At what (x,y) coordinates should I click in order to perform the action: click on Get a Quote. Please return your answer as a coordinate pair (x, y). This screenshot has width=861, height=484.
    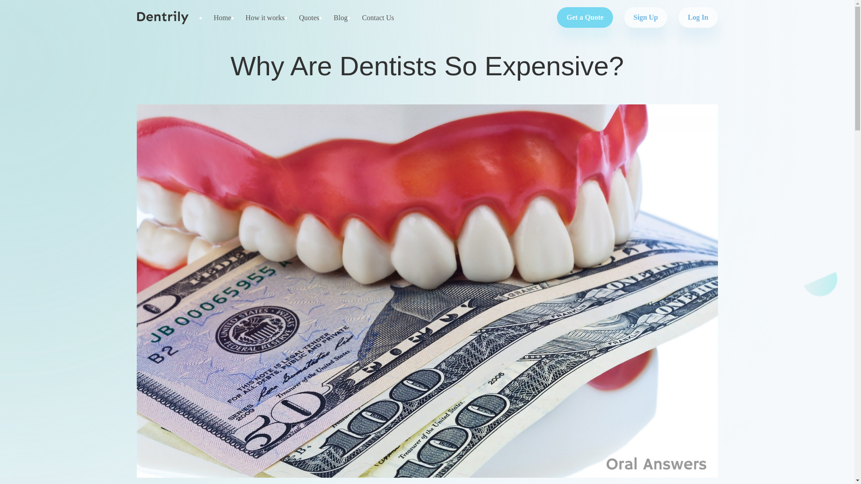
    Looking at the image, I should click on (580, 17).